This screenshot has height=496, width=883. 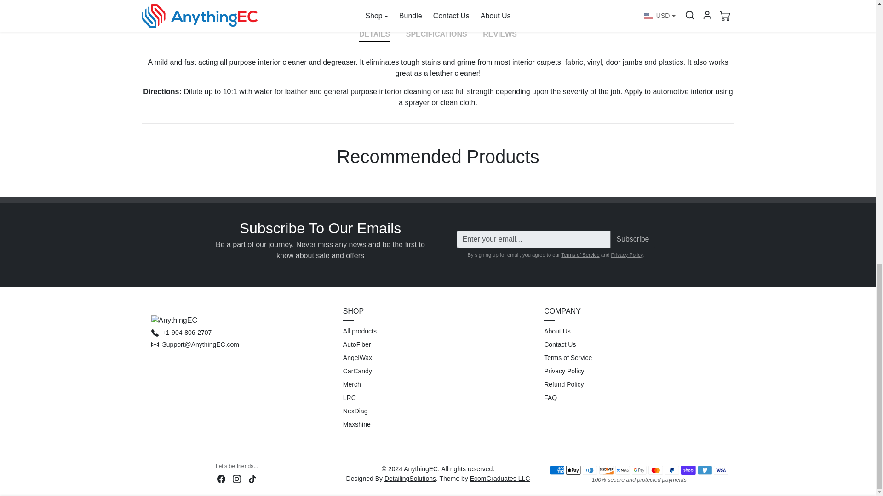 I want to click on FacebookPay, so click(x=623, y=469).